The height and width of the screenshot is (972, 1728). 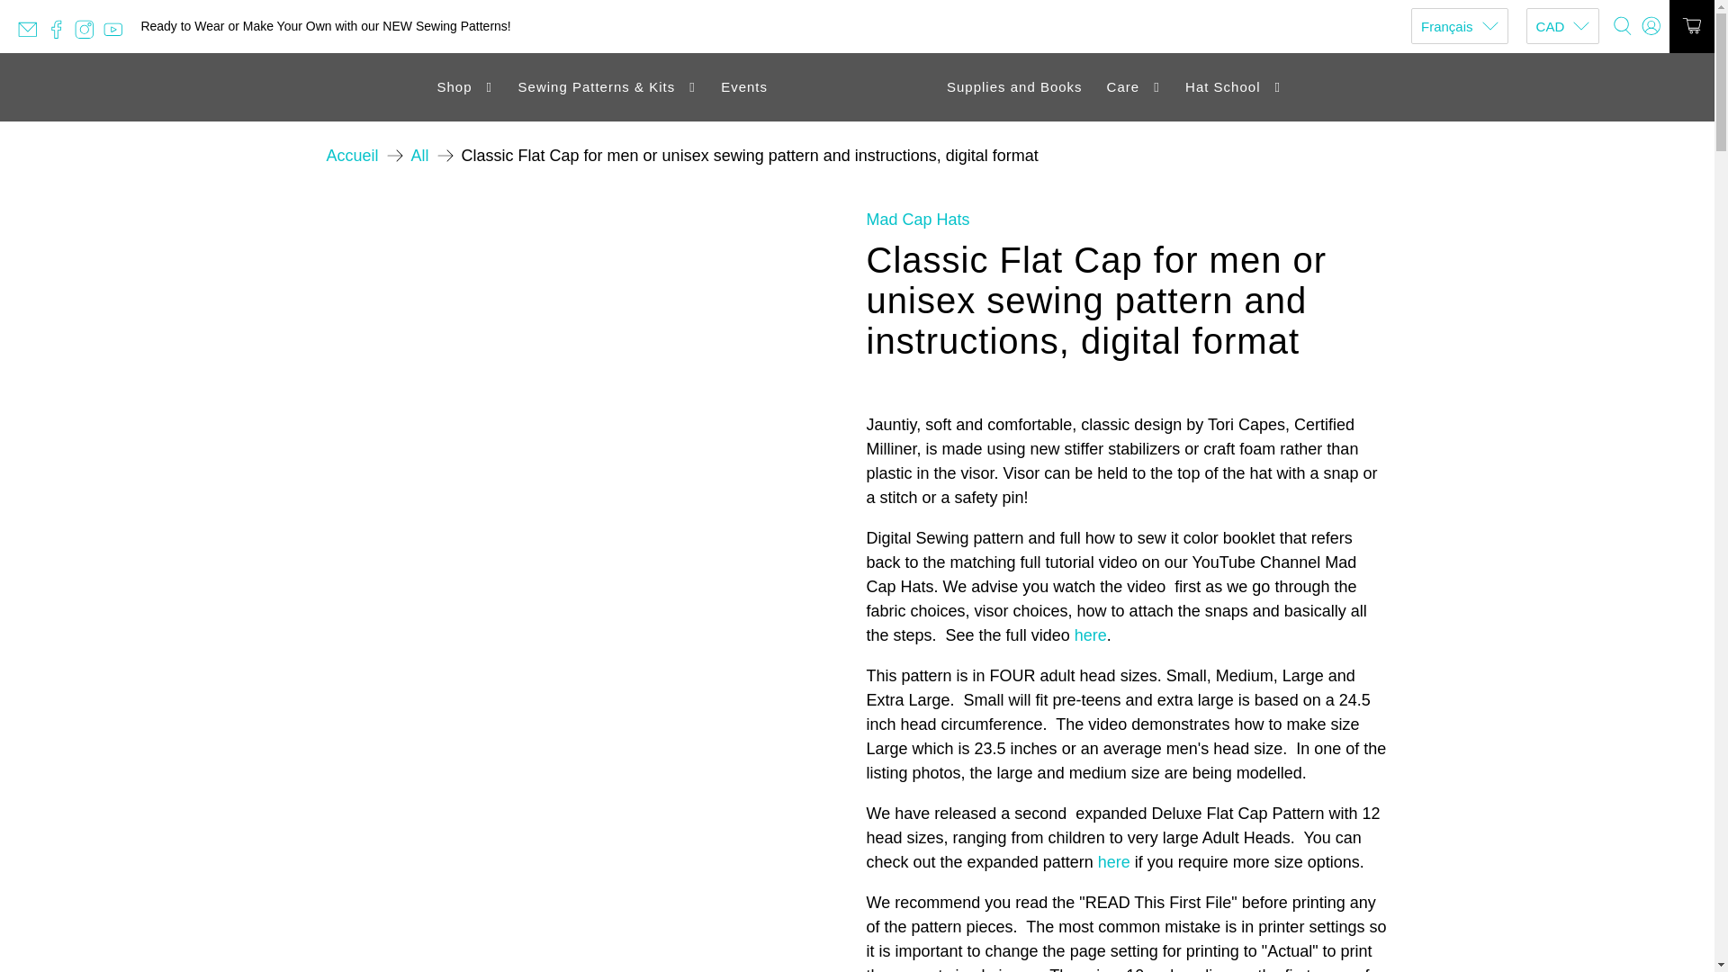 What do you see at coordinates (744, 88) in the screenshot?
I see `Events` at bounding box center [744, 88].